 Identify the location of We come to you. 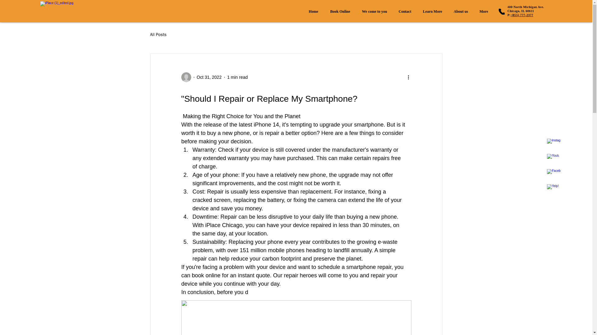
(341, 11).